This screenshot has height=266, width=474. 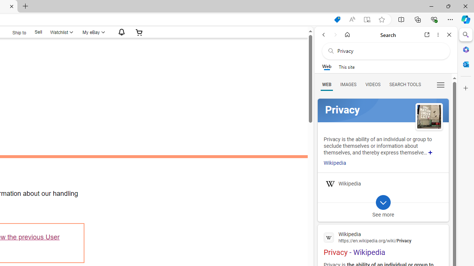 I want to click on Outlook, so click(x=466, y=64).